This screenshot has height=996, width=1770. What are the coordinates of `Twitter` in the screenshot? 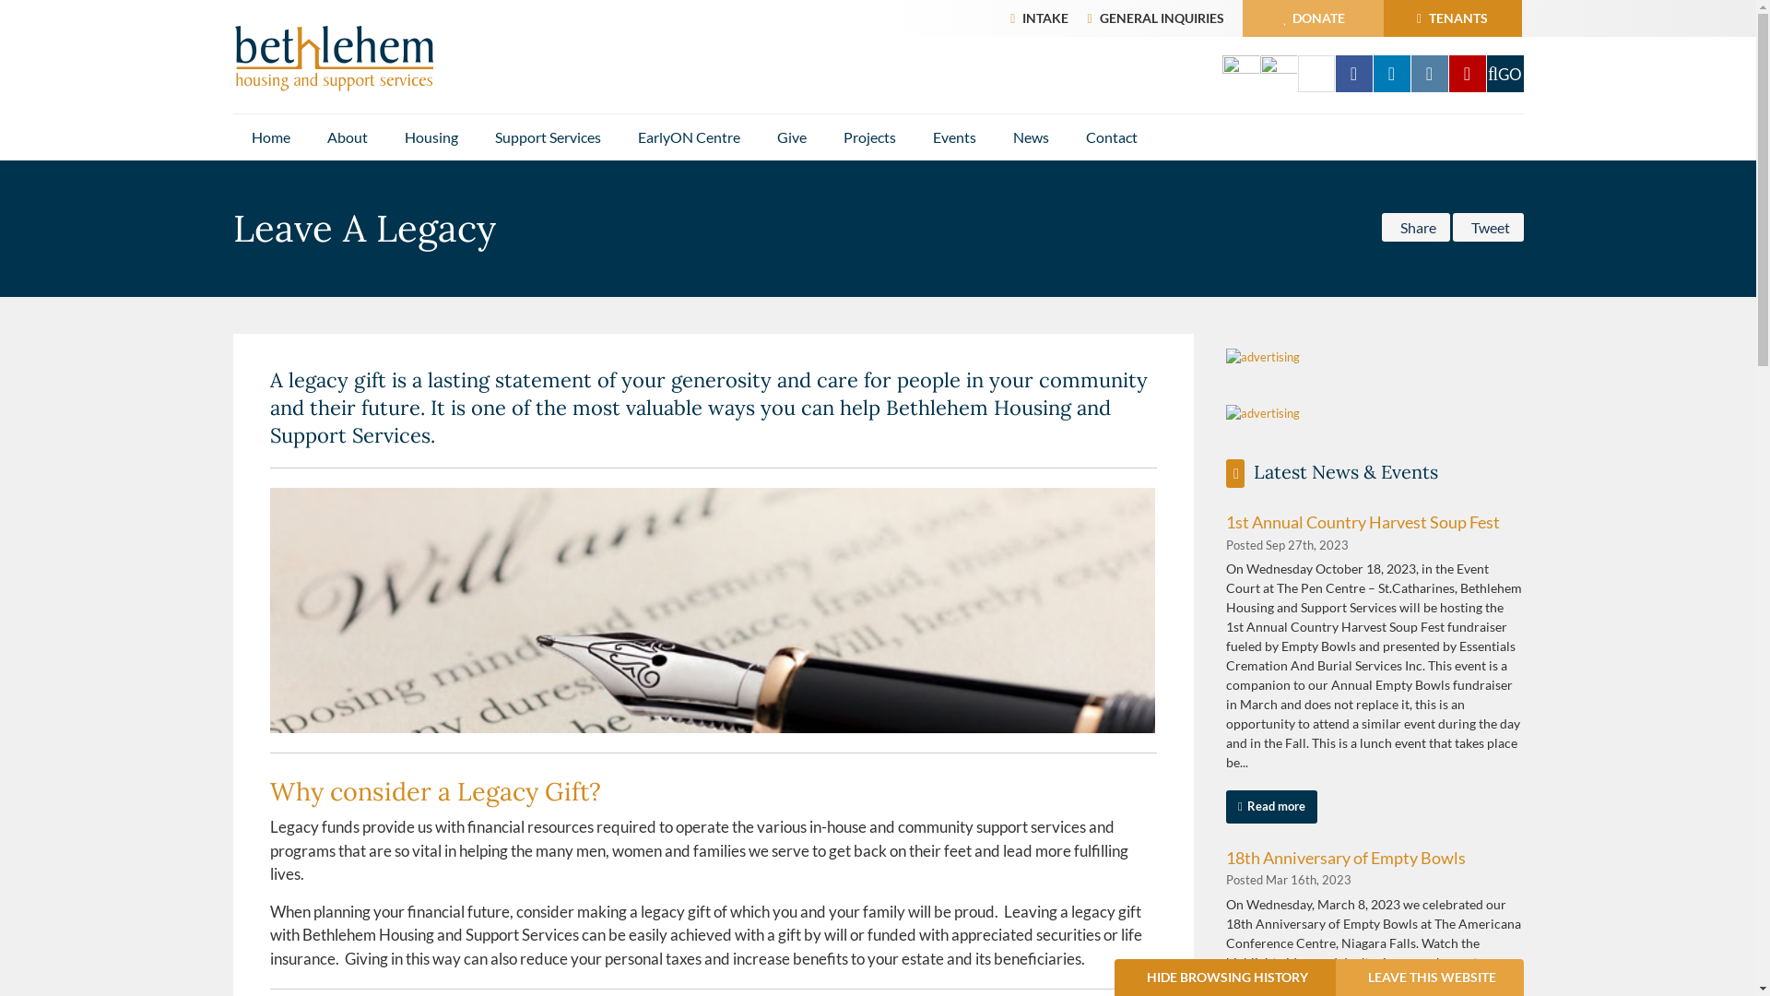 It's located at (1316, 74).